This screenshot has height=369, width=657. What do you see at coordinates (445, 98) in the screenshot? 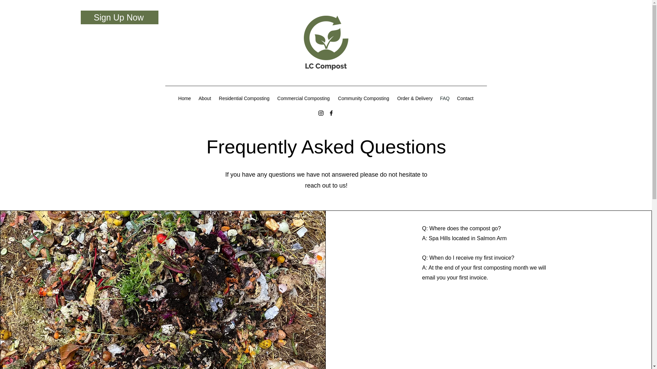
I see `FAQ` at bounding box center [445, 98].